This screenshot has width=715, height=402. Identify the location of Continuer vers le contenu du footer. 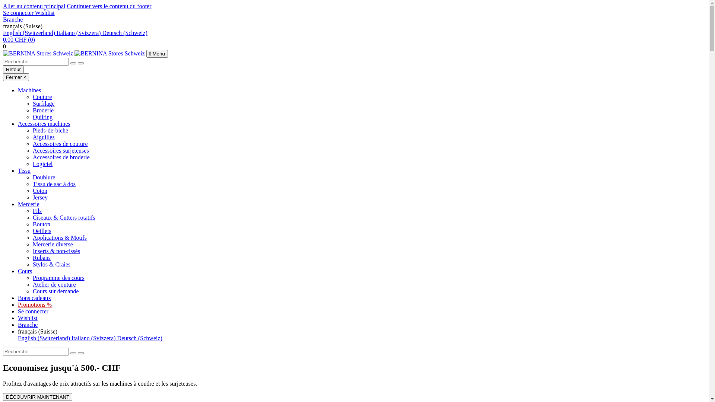
(109, 6).